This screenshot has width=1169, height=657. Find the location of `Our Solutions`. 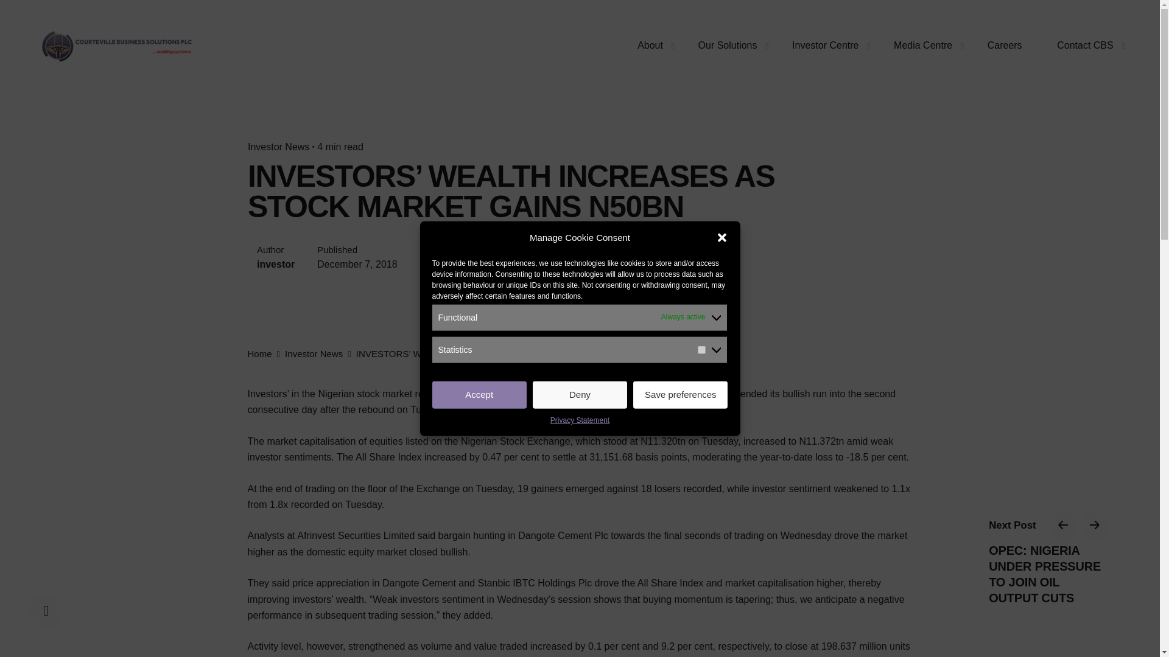

Our Solutions is located at coordinates (727, 46).